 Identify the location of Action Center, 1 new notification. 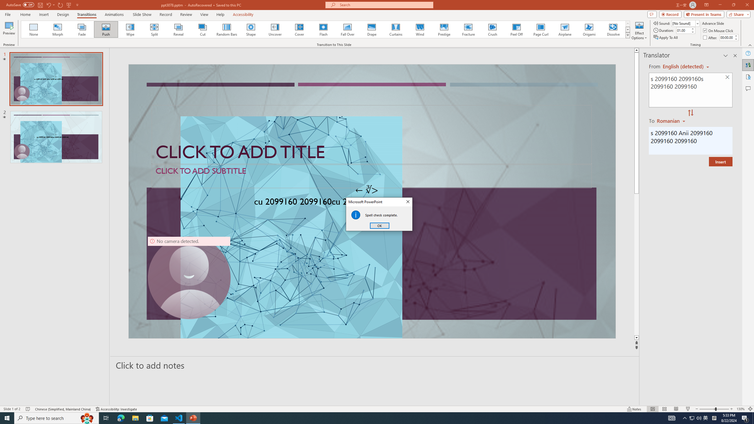
(745, 418).